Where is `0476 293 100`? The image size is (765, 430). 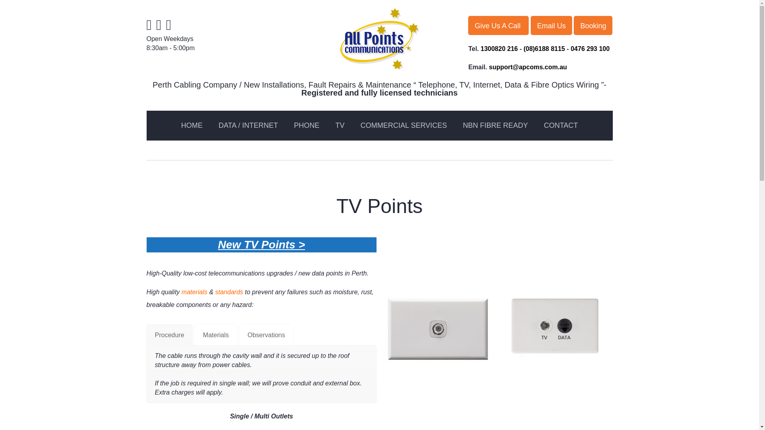 0476 293 100 is located at coordinates (590, 49).